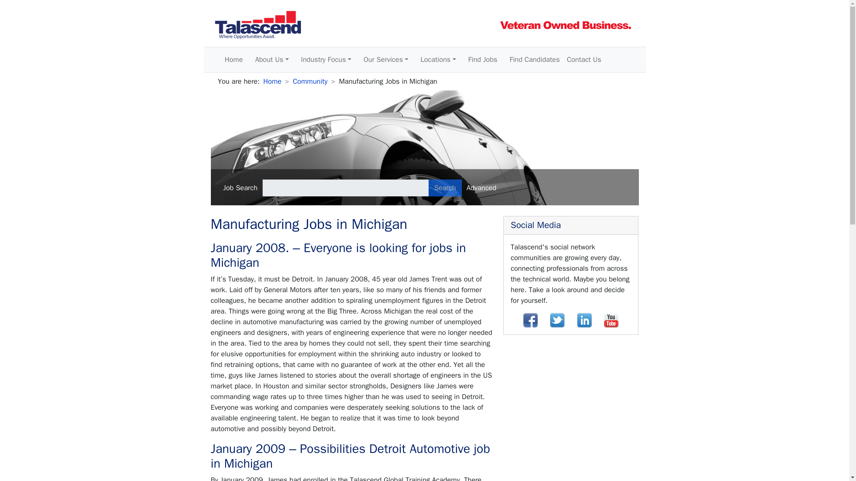 The height and width of the screenshot is (481, 856). I want to click on Industry Focus, so click(326, 60).